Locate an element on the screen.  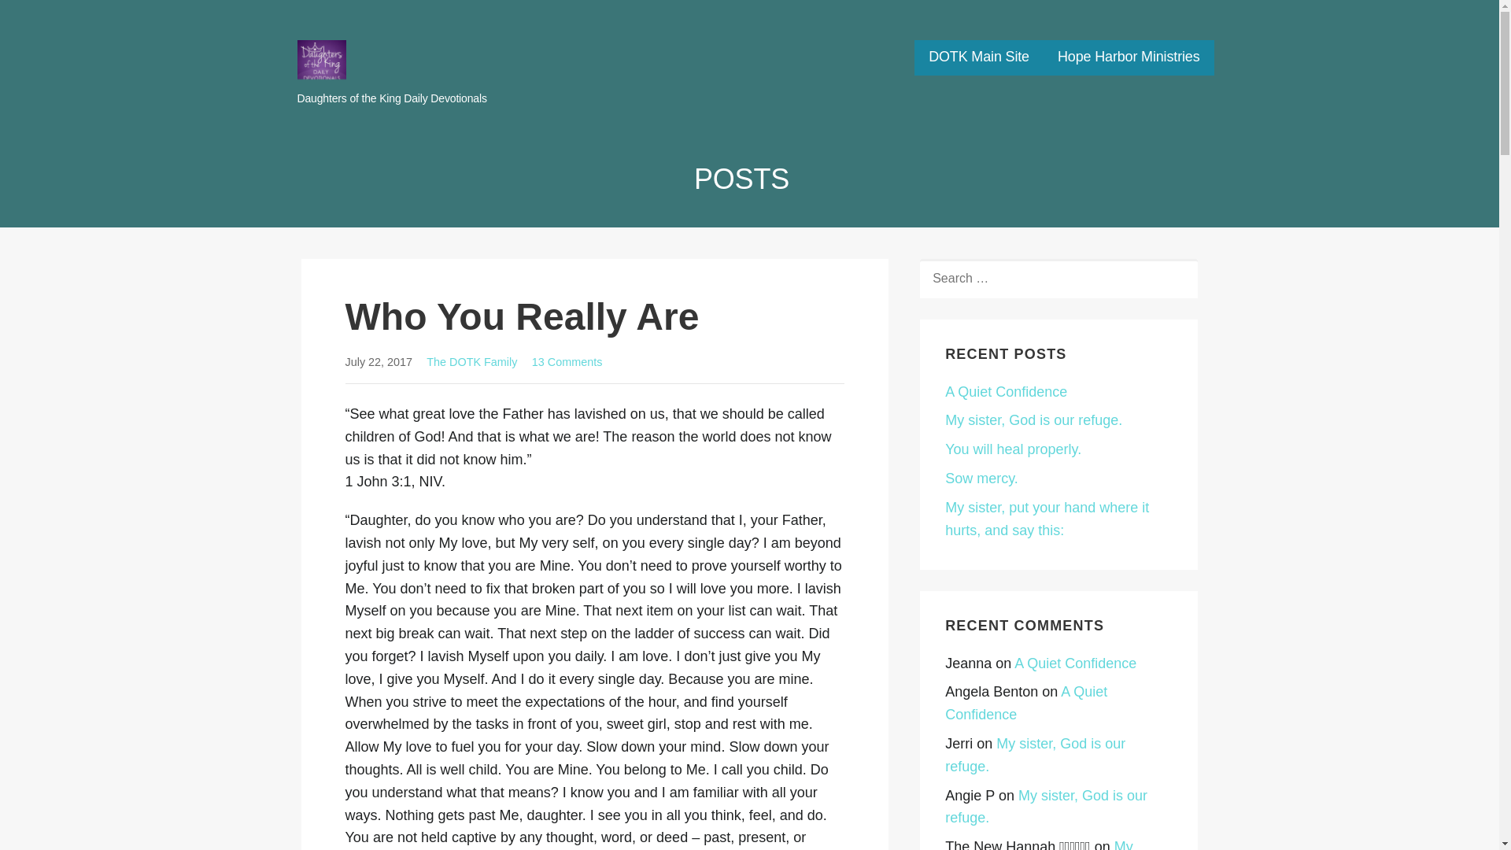
13 Comments is located at coordinates (567, 362).